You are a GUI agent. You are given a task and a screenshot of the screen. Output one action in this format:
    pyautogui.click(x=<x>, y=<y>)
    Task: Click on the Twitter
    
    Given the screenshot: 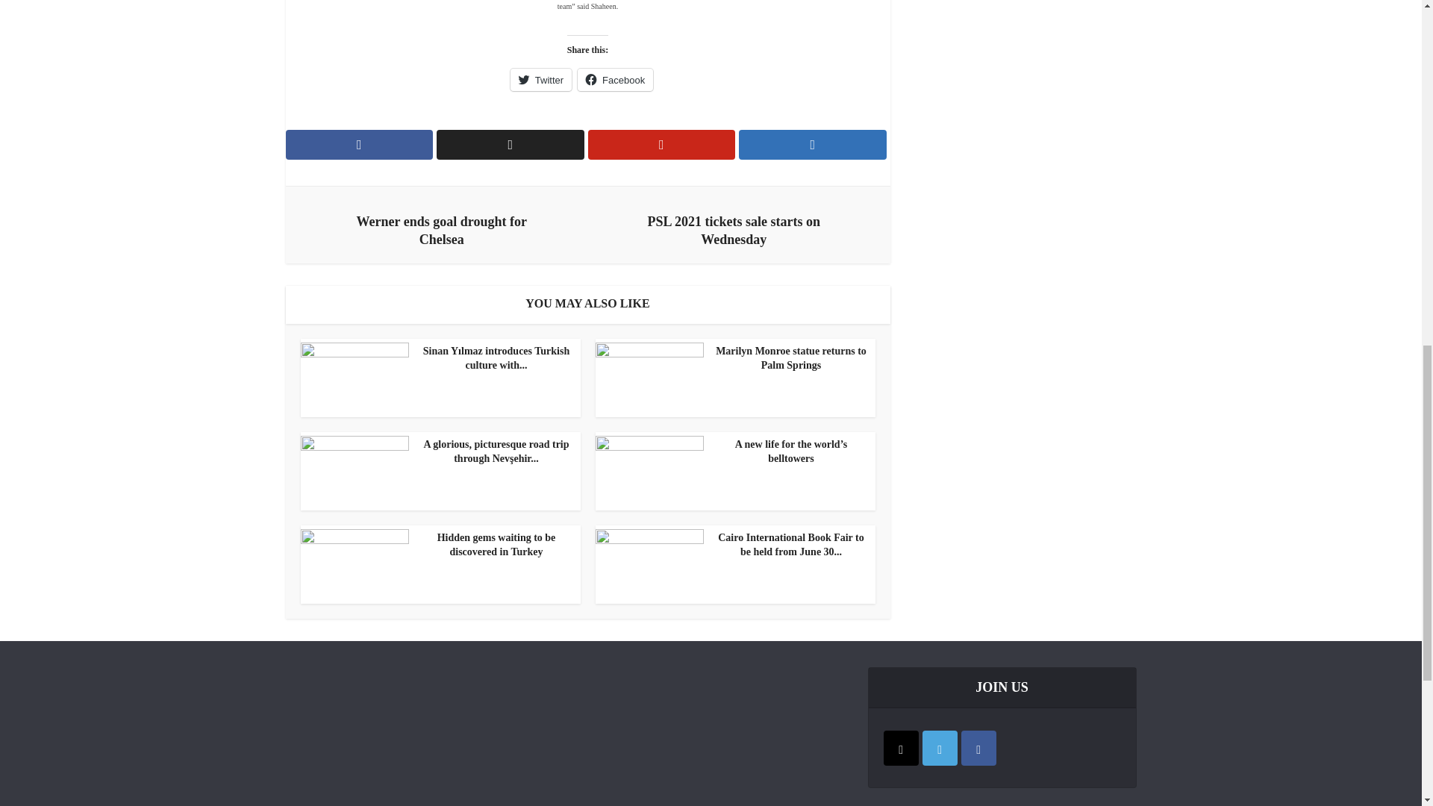 What is the action you would take?
    pyautogui.click(x=540, y=79)
    